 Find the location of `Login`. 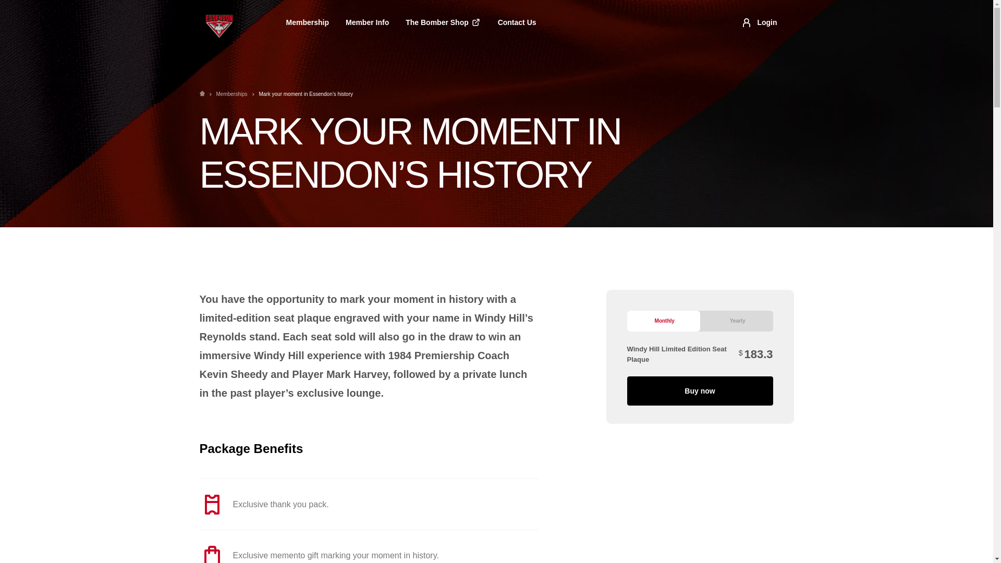

Login is located at coordinates (758, 22).